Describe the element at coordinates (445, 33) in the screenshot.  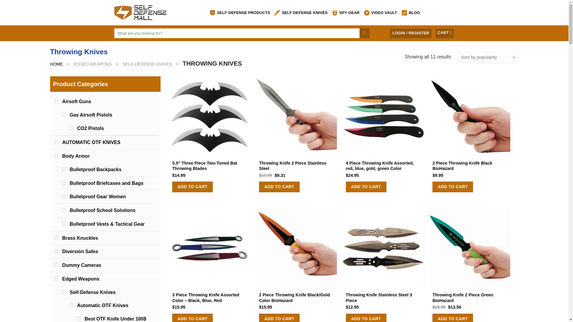
I see `Cart` at that location.